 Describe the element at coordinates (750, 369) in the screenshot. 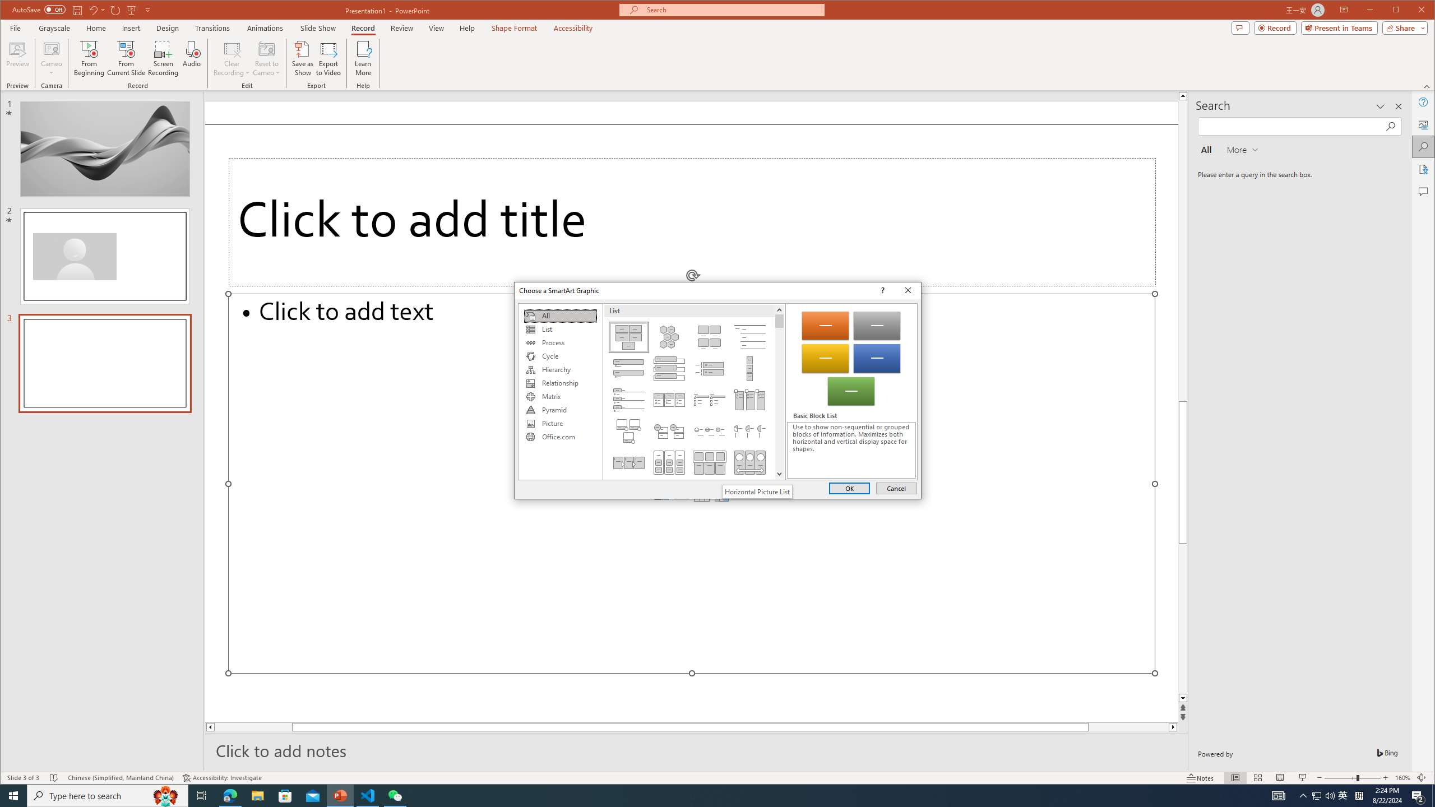

I see `Varying Width List` at that location.